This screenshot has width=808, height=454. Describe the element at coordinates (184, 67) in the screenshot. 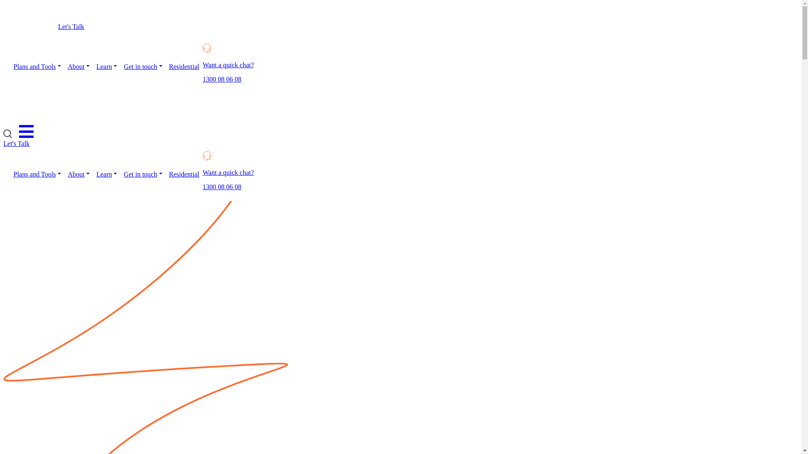

I see `Residential` at that location.